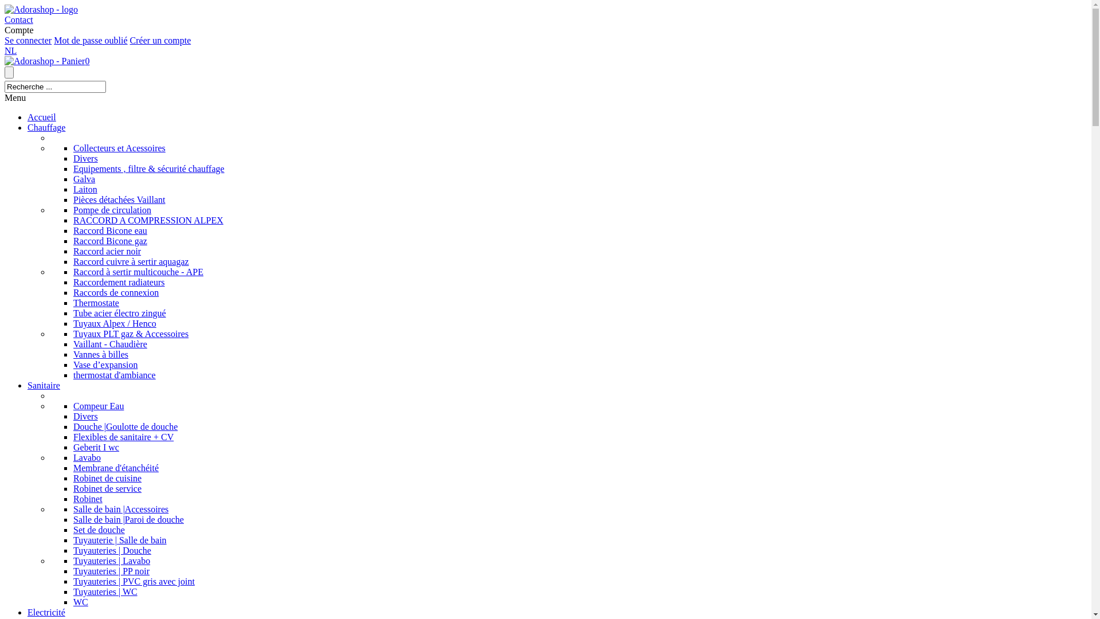  Describe the element at coordinates (19, 19) in the screenshot. I see `Contact` at that location.